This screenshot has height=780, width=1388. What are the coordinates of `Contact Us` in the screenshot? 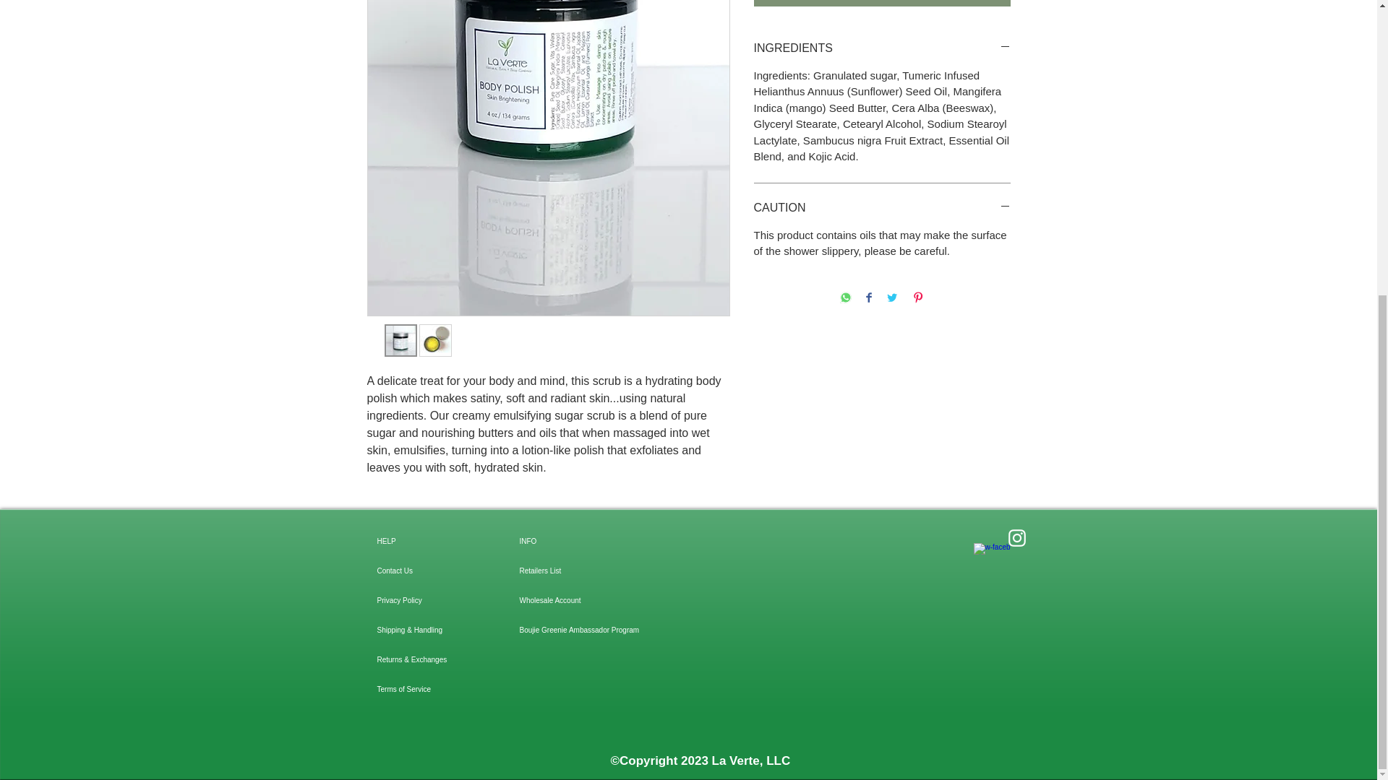 It's located at (428, 571).